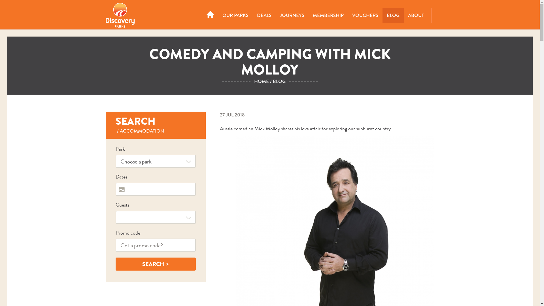 The height and width of the screenshot is (306, 544). Describe the element at coordinates (235, 15) in the screenshot. I see `OUR PARKS` at that location.